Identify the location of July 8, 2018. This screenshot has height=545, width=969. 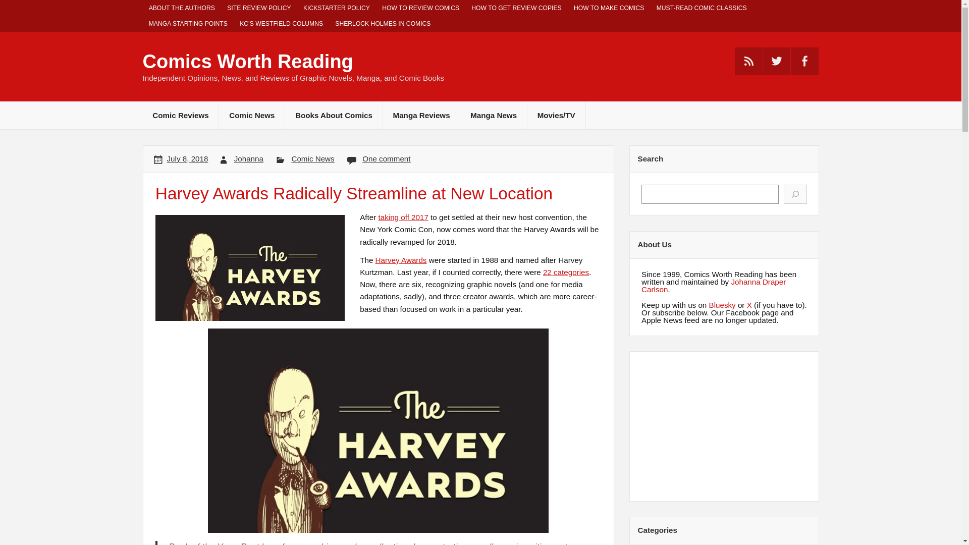
(187, 158).